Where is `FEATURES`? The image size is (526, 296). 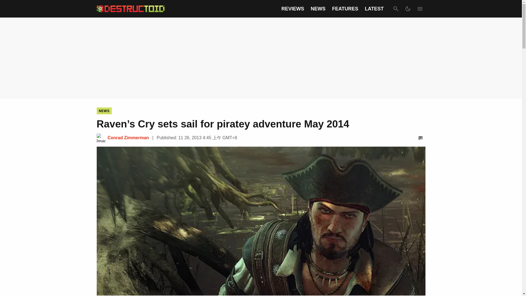 FEATURES is located at coordinates (345, 9).